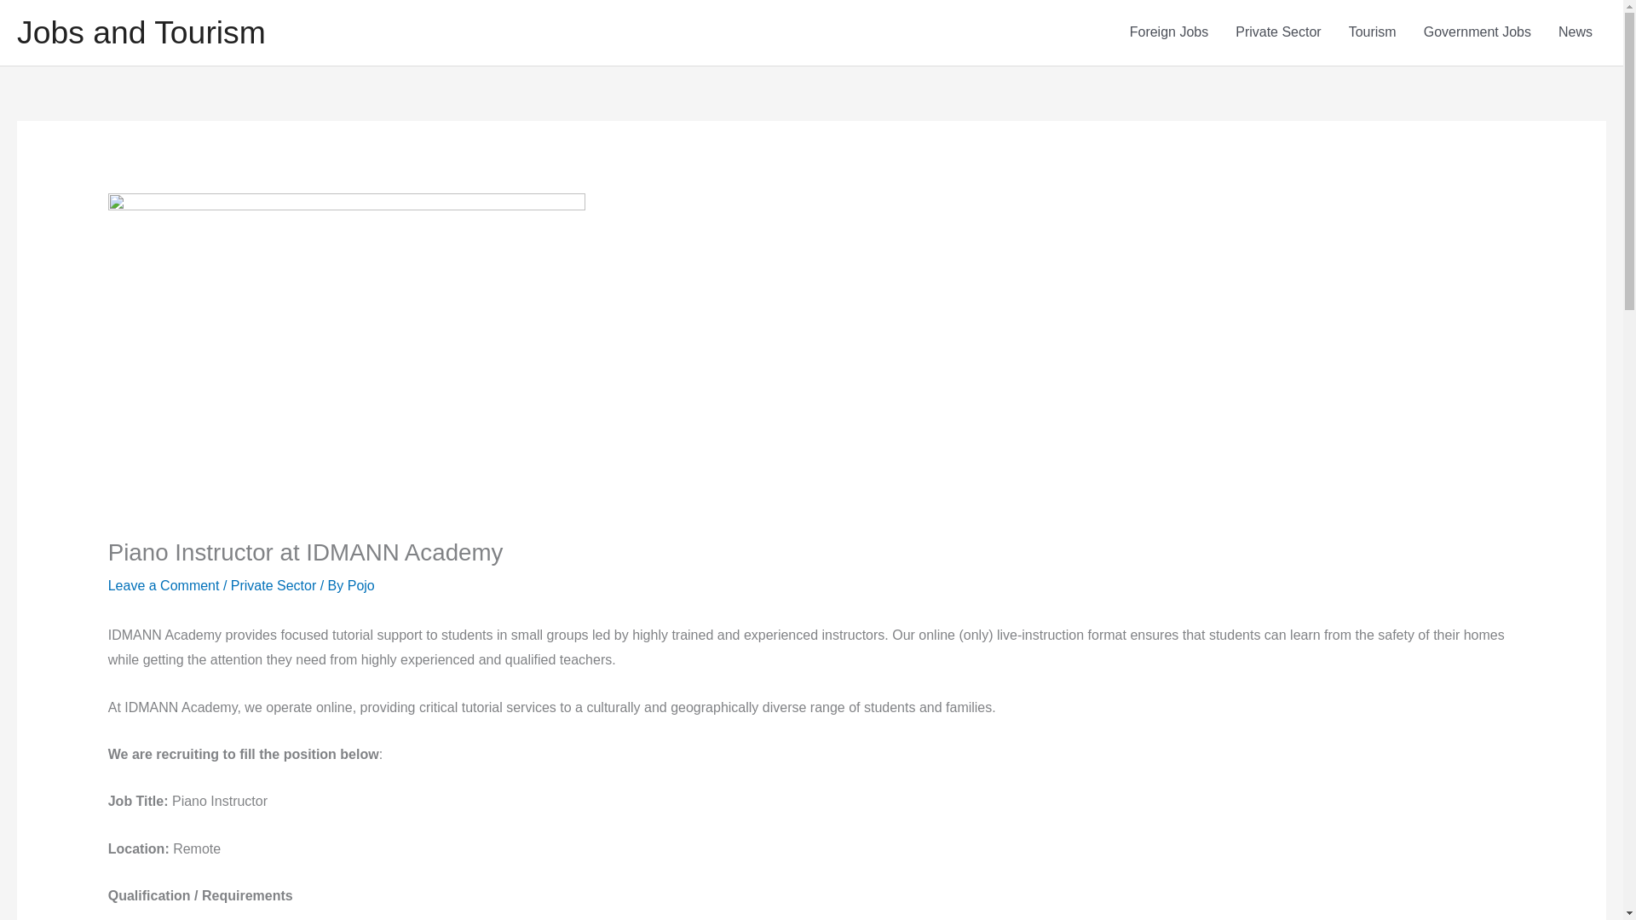 This screenshot has height=920, width=1636. What do you see at coordinates (1575, 32) in the screenshot?
I see `News` at bounding box center [1575, 32].